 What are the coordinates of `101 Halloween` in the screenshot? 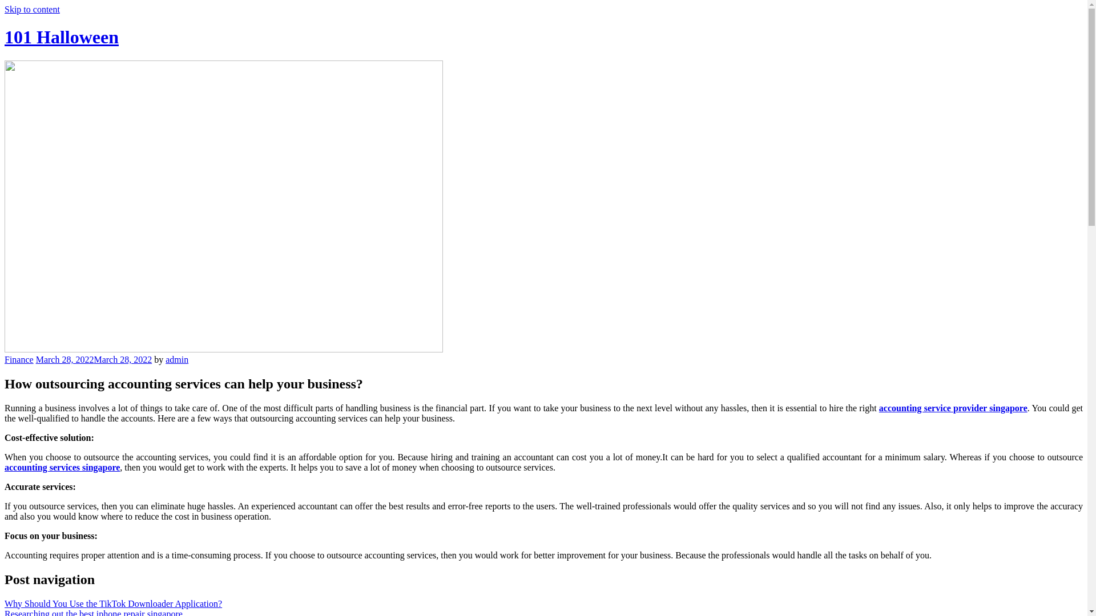 It's located at (62, 37).